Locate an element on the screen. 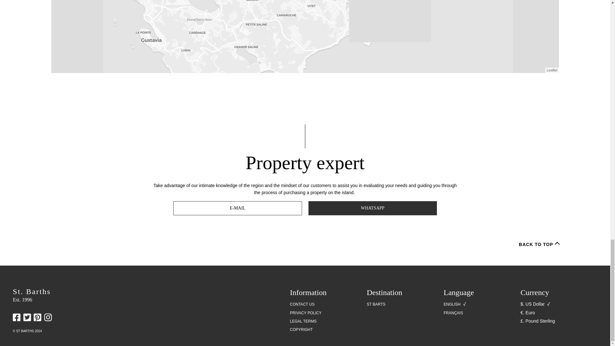 The width and height of the screenshot is (615, 346). A JS library for interactive maps is located at coordinates (552, 70).